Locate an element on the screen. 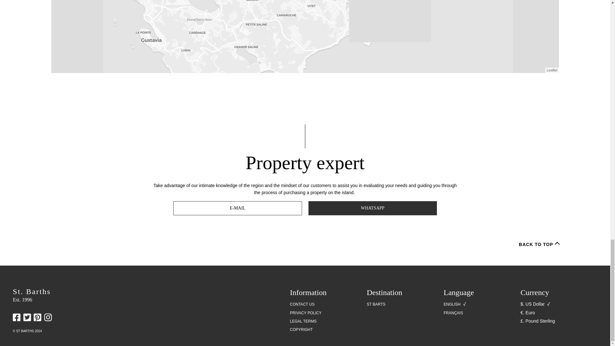 The width and height of the screenshot is (615, 346). A JS library for interactive maps is located at coordinates (552, 70).